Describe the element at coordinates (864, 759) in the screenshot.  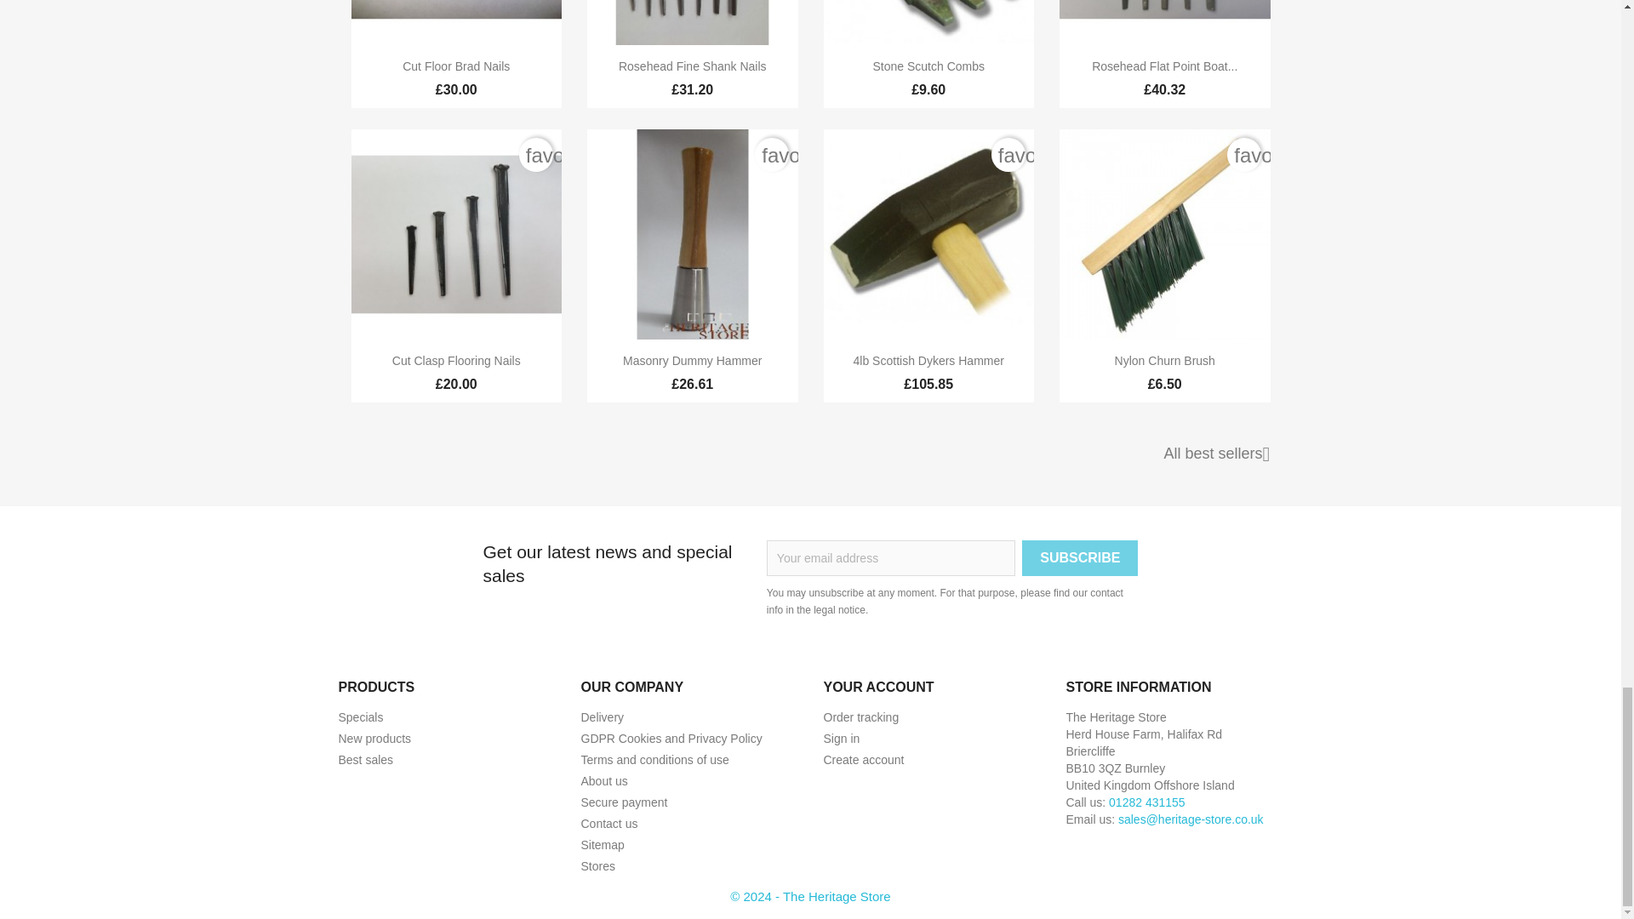
I see `Create account` at that location.